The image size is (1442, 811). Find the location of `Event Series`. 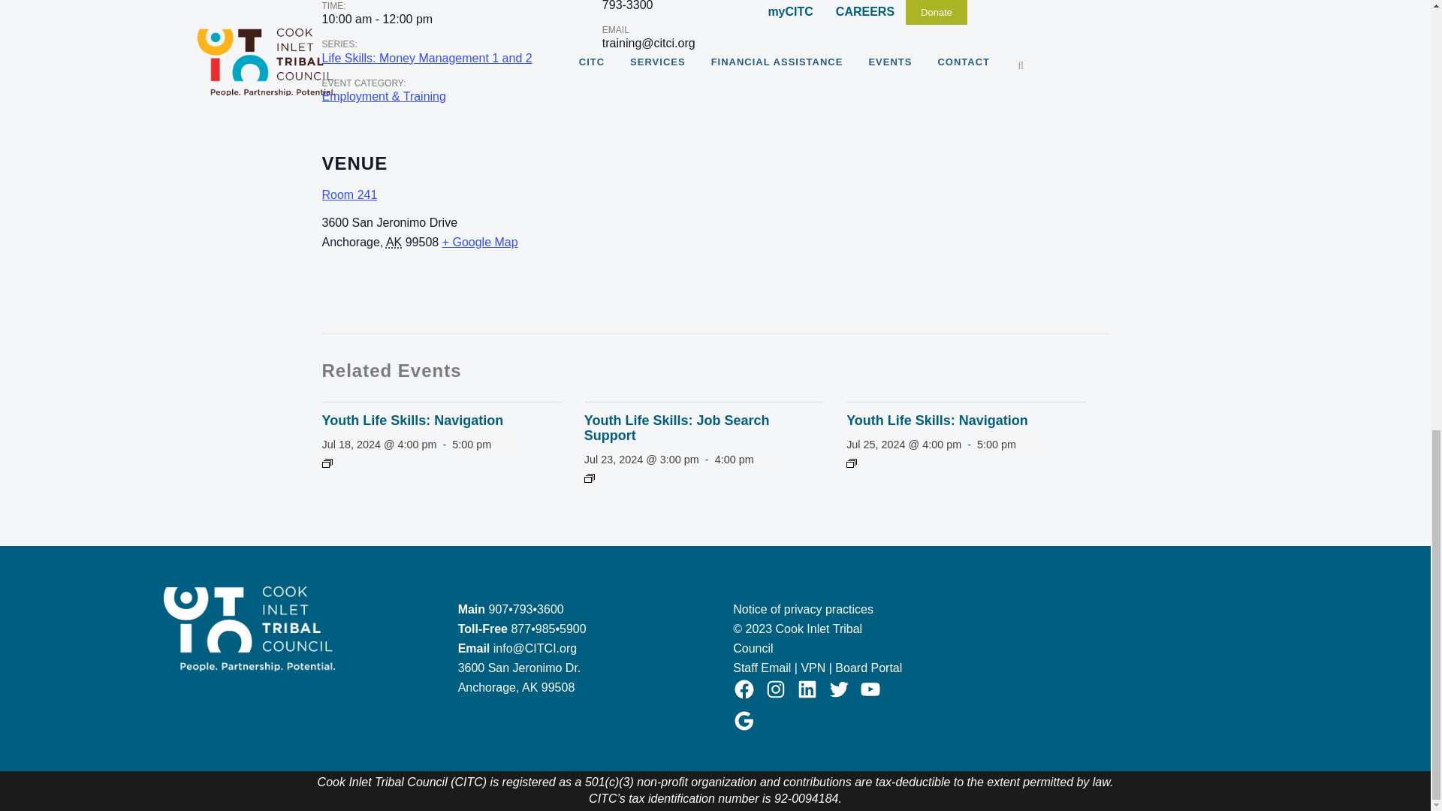

Event Series is located at coordinates (589, 478).